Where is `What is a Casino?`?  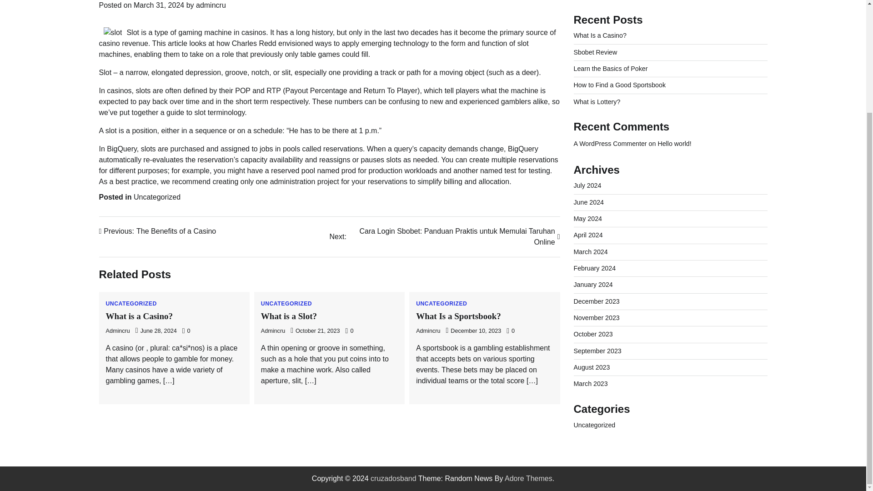
What is a Casino? is located at coordinates (139, 316).